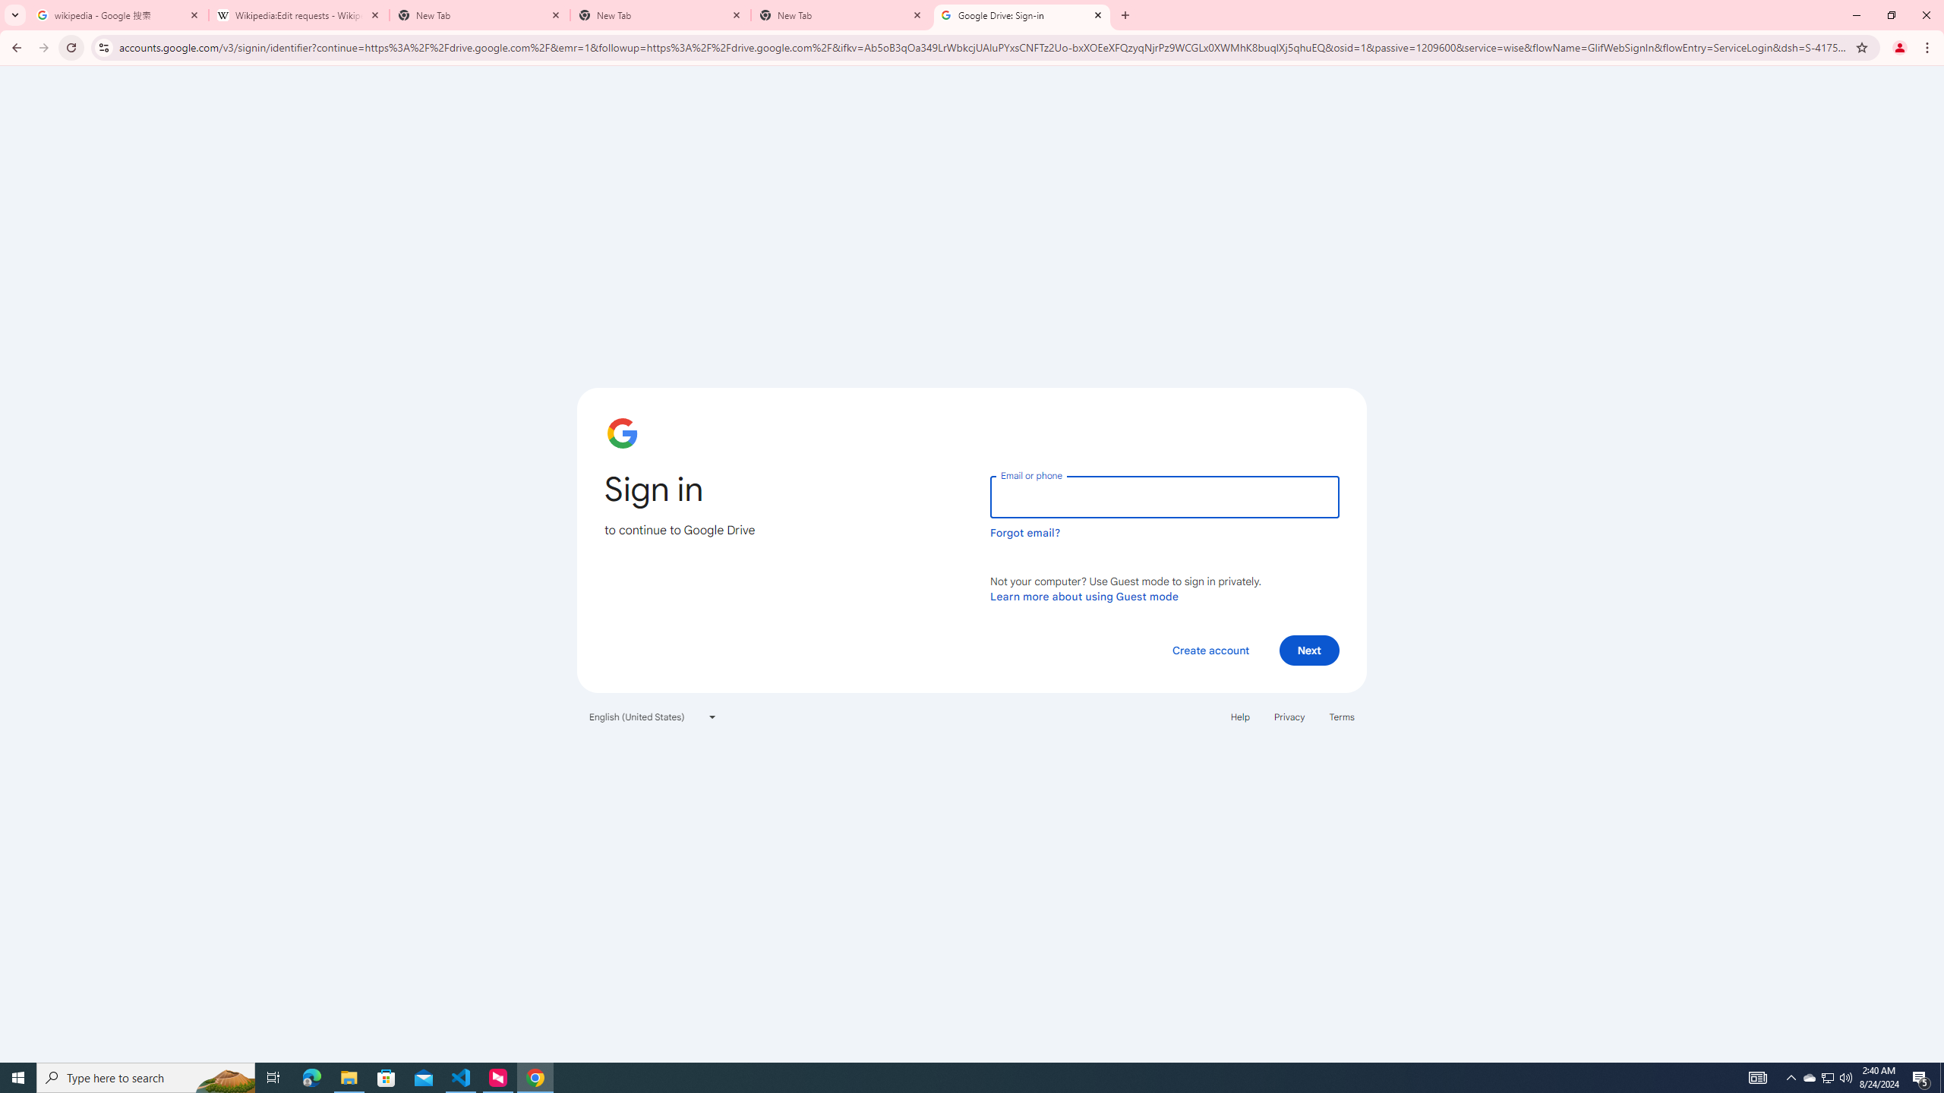 This screenshot has width=1944, height=1093. Describe the element at coordinates (14, 48) in the screenshot. I see `Back` at that location.